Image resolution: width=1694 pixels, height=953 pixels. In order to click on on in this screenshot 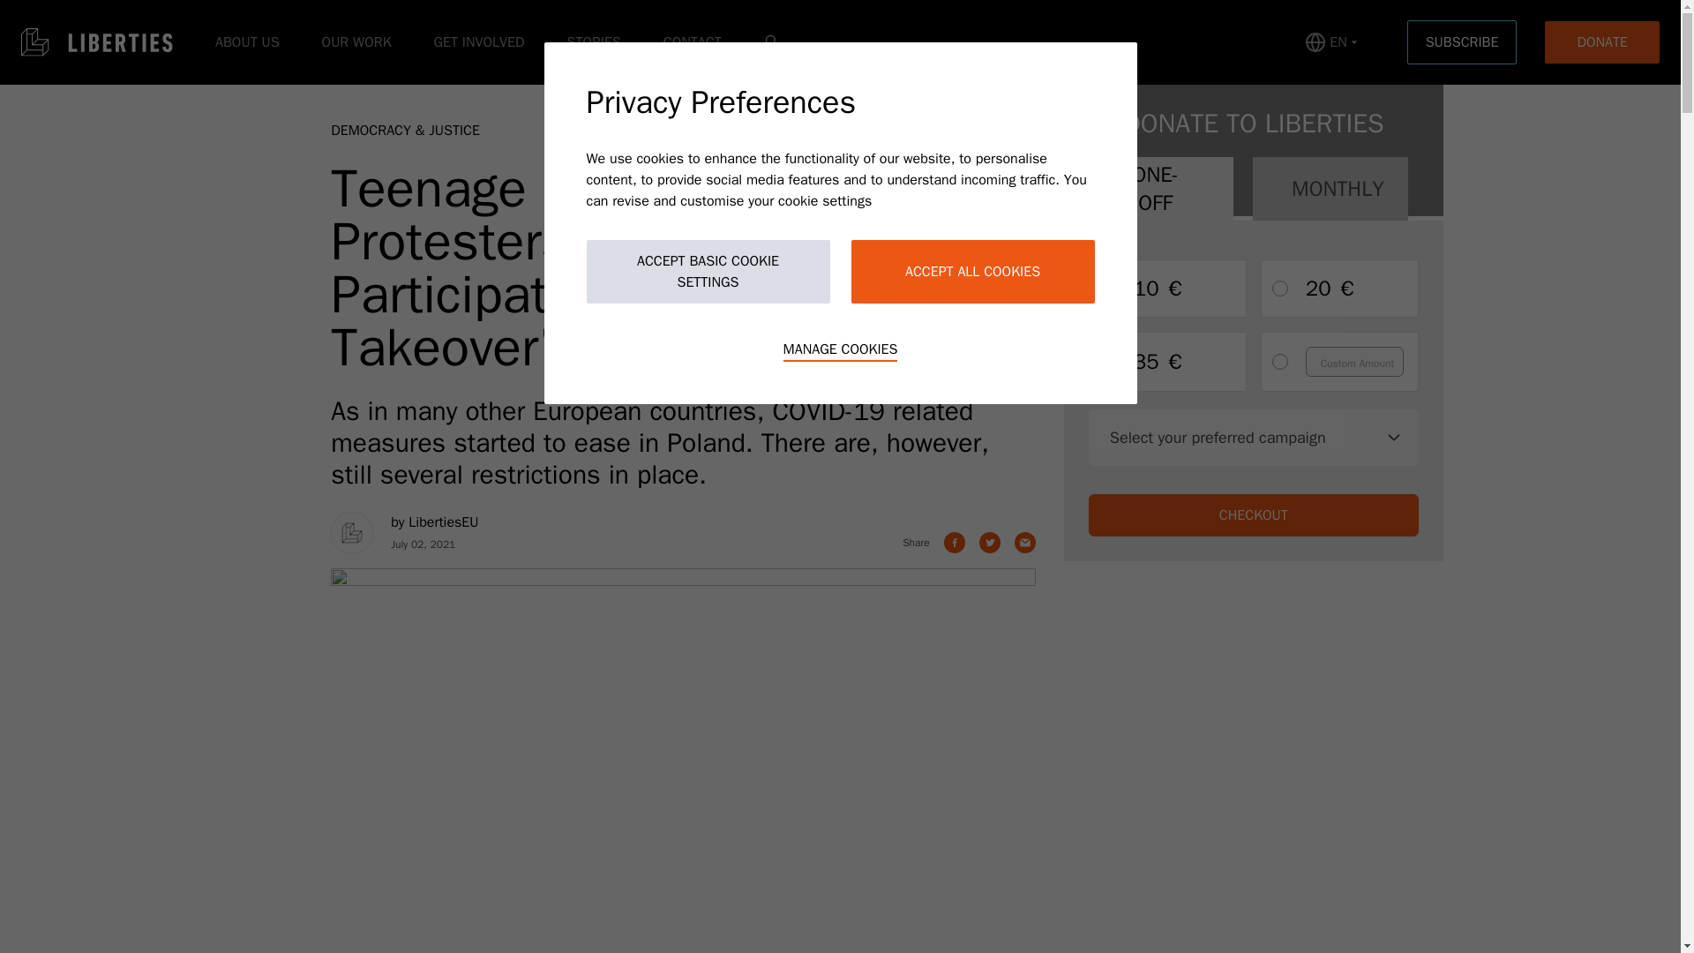, I will do `click(1279, 288)`.